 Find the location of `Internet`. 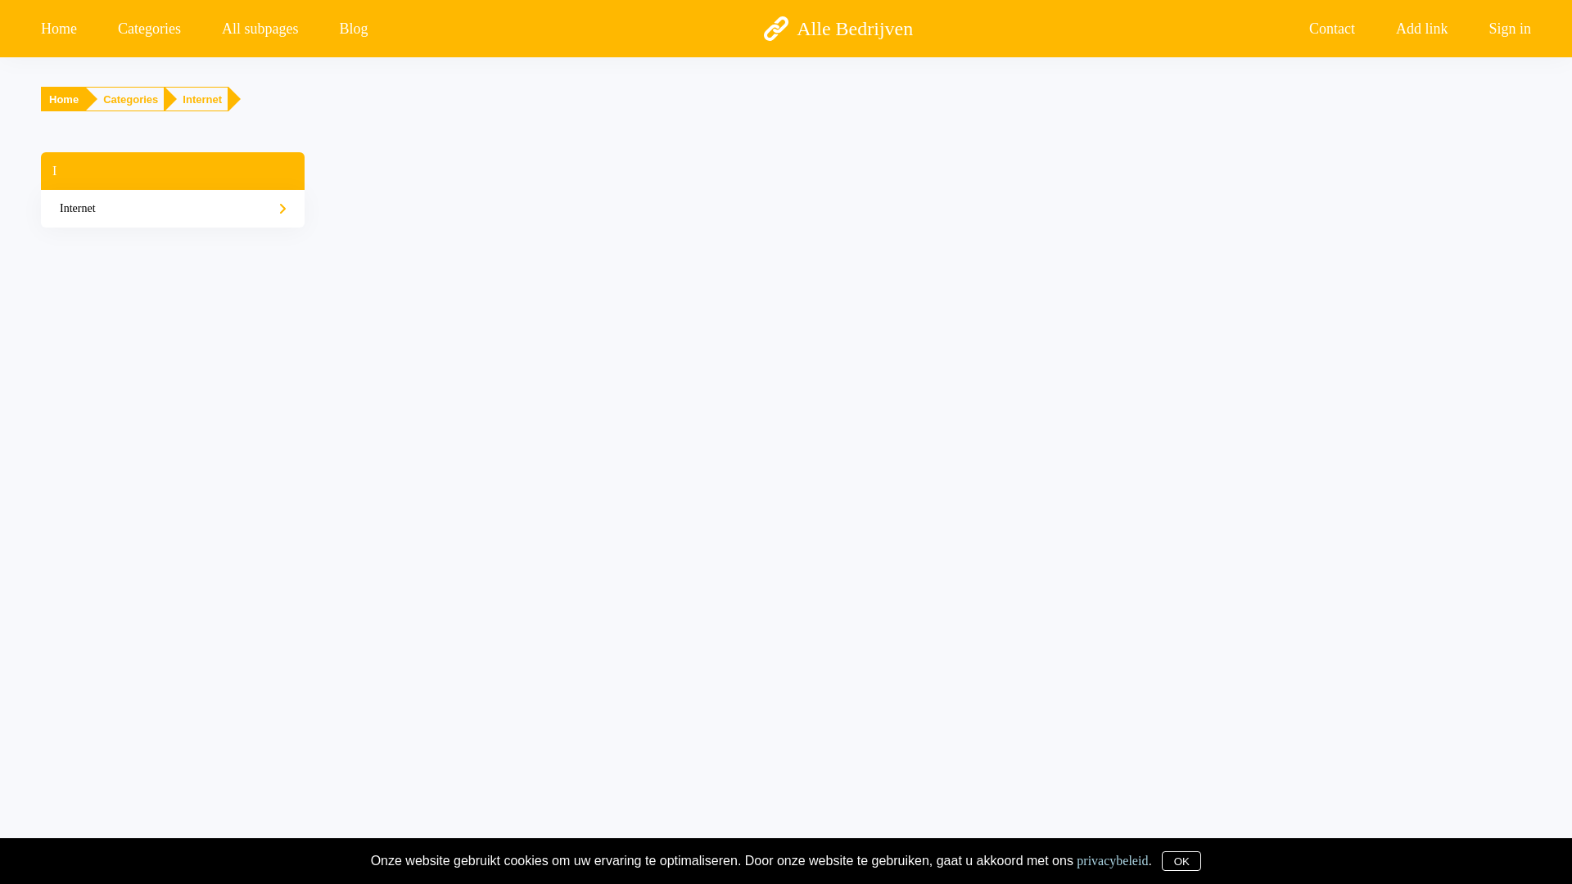

Internet is located at coordinates (173, 209).